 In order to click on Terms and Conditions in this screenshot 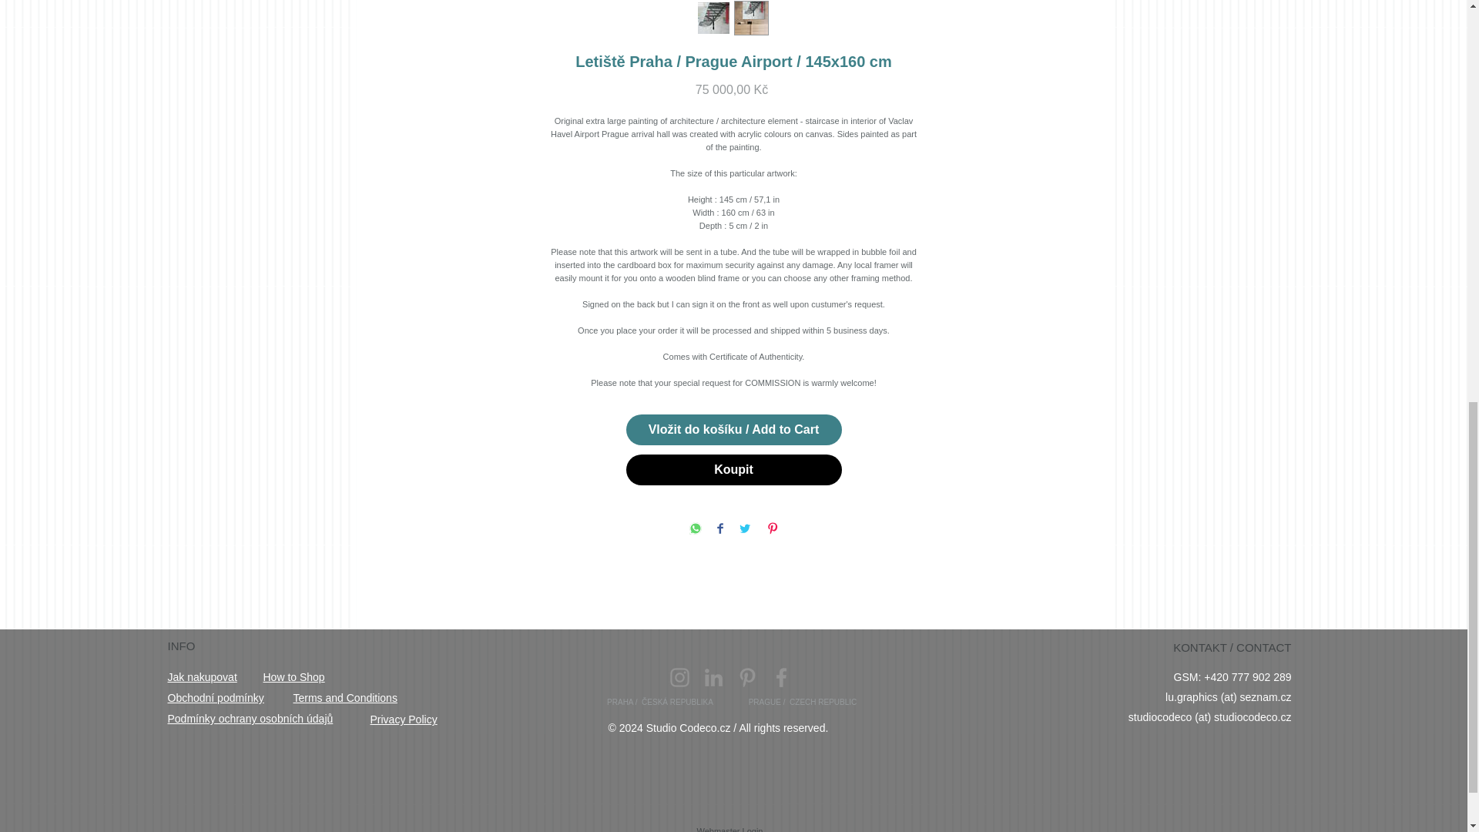, I will do `click(344, 697)`.